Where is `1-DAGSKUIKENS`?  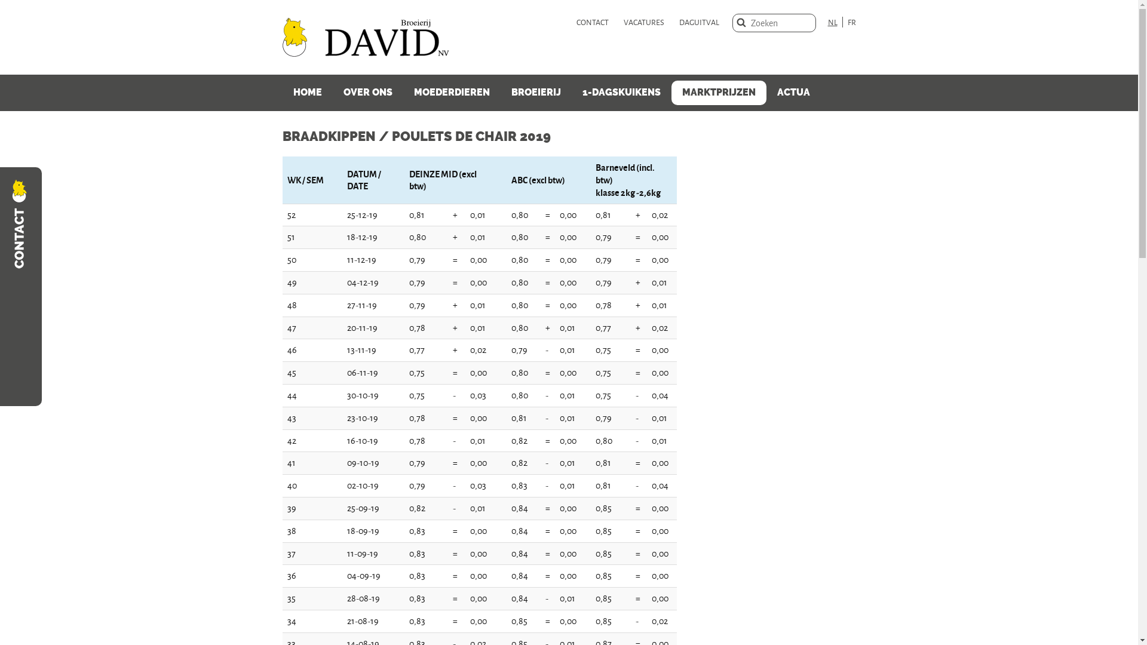 1-DAGSKUIKENS is located at coordinates (621, 93).